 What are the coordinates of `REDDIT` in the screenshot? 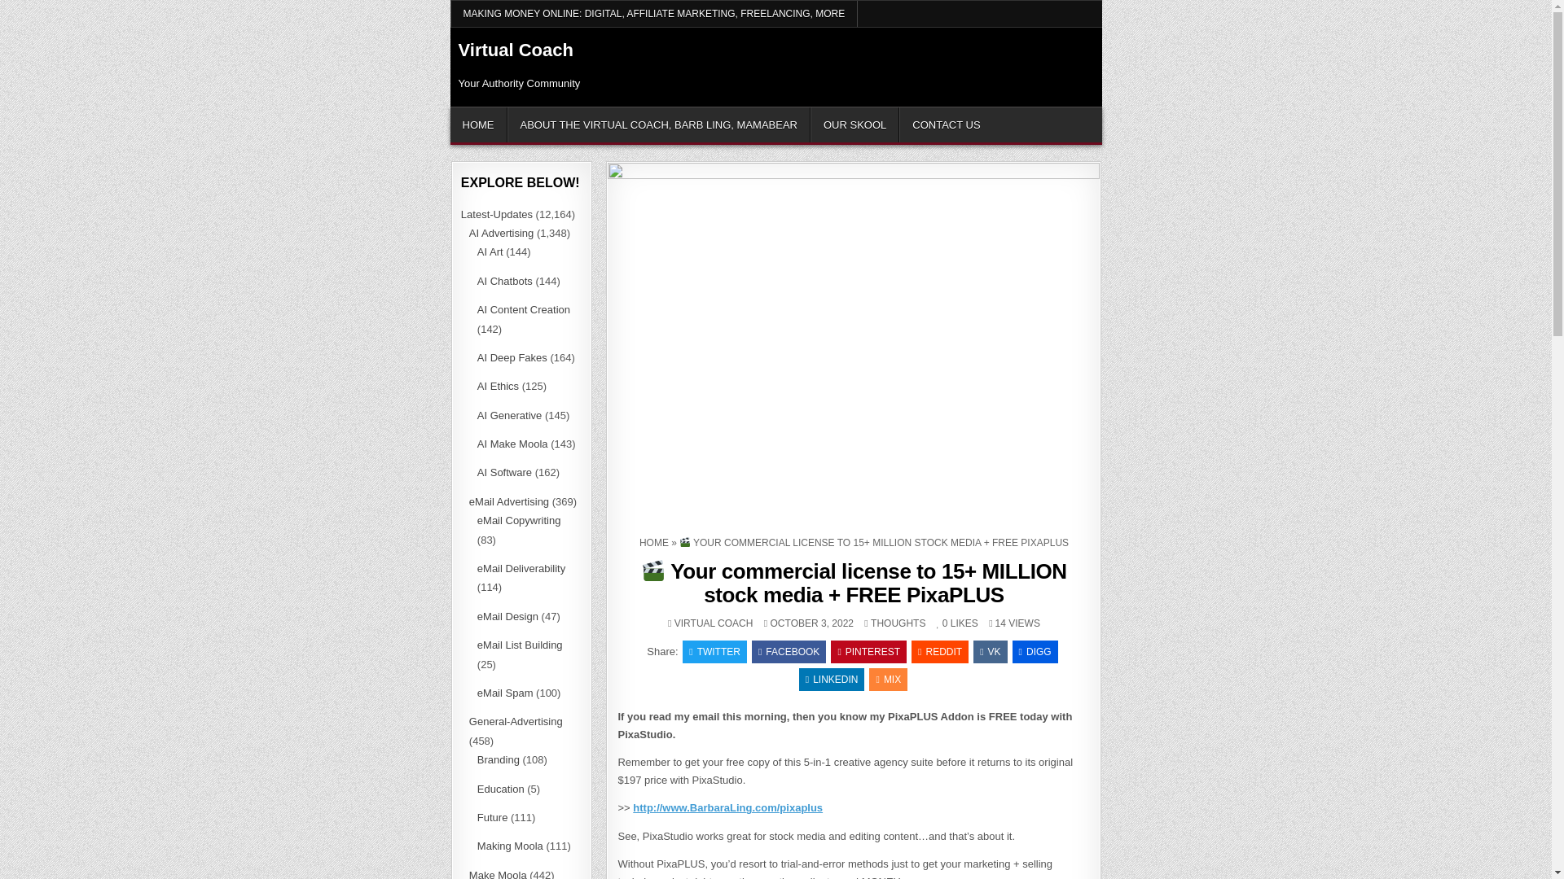 It's located at (940, 652).